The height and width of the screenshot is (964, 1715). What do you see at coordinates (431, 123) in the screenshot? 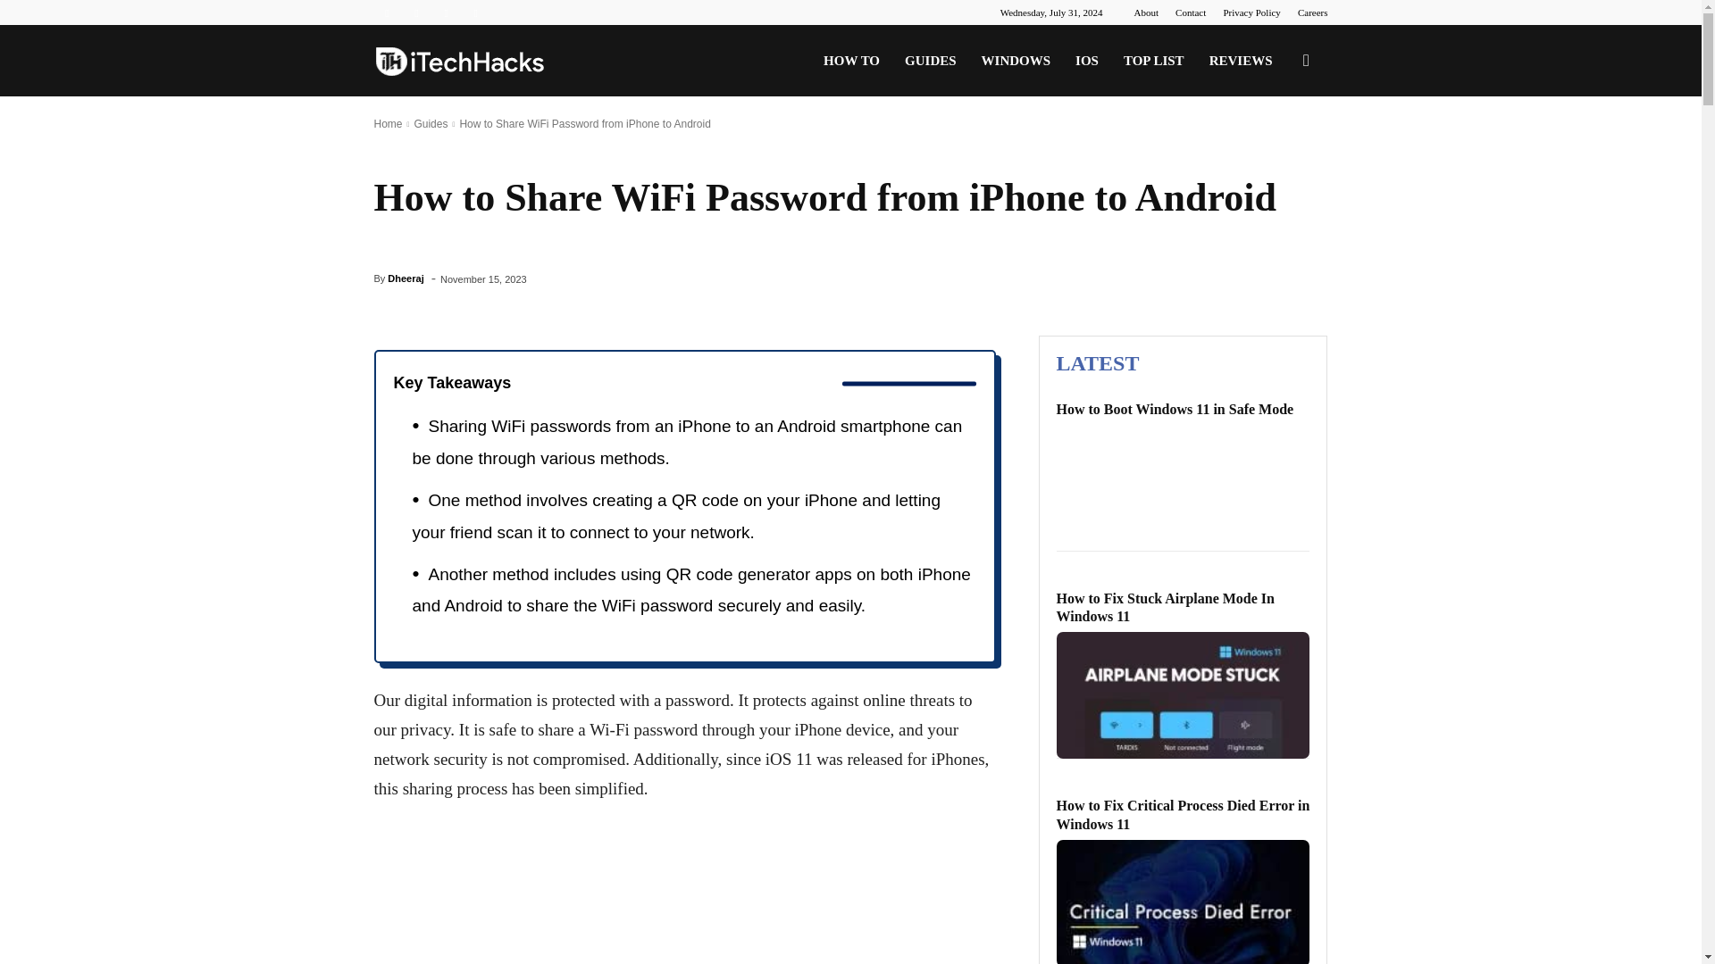
I see `Guides` at bounding box center [431, 123].